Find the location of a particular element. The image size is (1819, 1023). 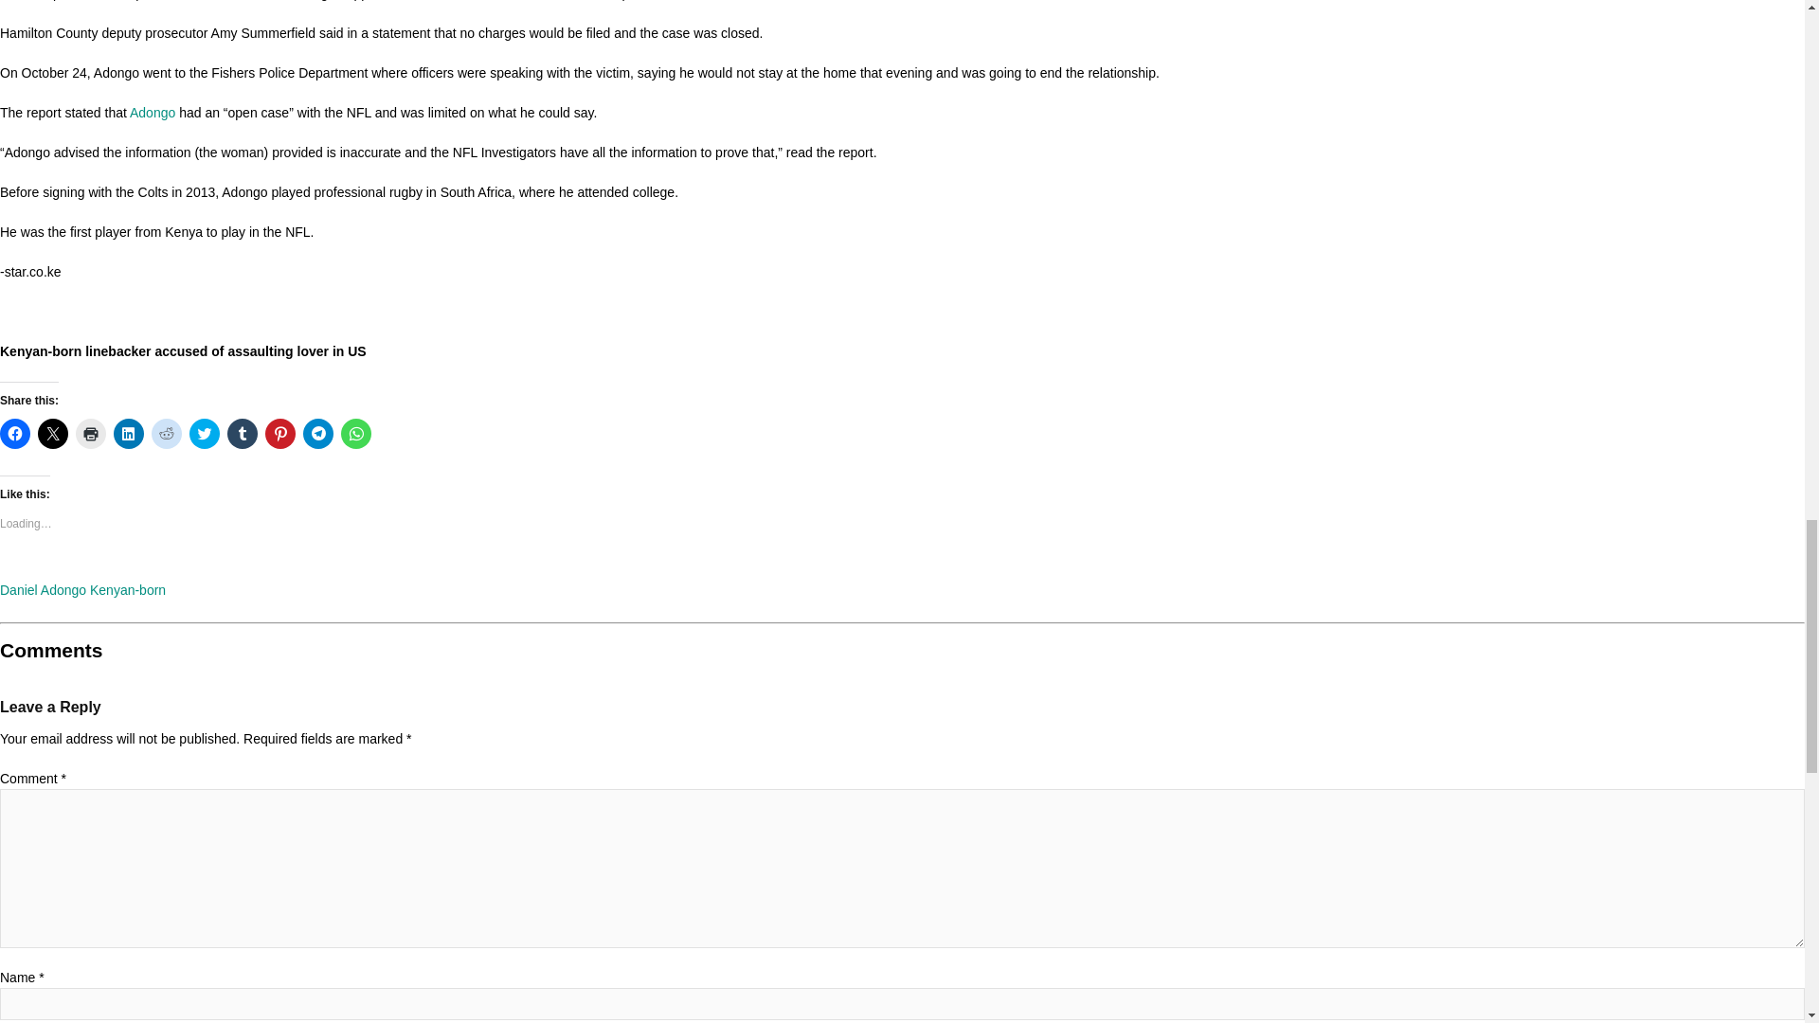

Click to print is located at coordinates (91, 434).